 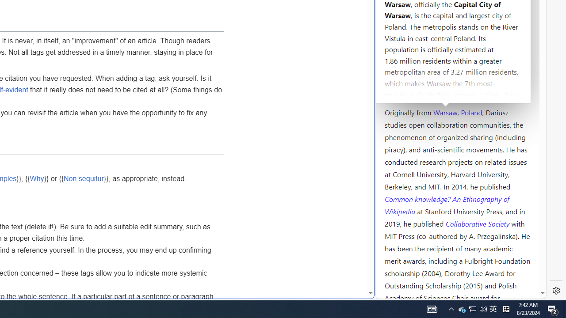 I want to click on Warsaw, so click(x=445, y=112).